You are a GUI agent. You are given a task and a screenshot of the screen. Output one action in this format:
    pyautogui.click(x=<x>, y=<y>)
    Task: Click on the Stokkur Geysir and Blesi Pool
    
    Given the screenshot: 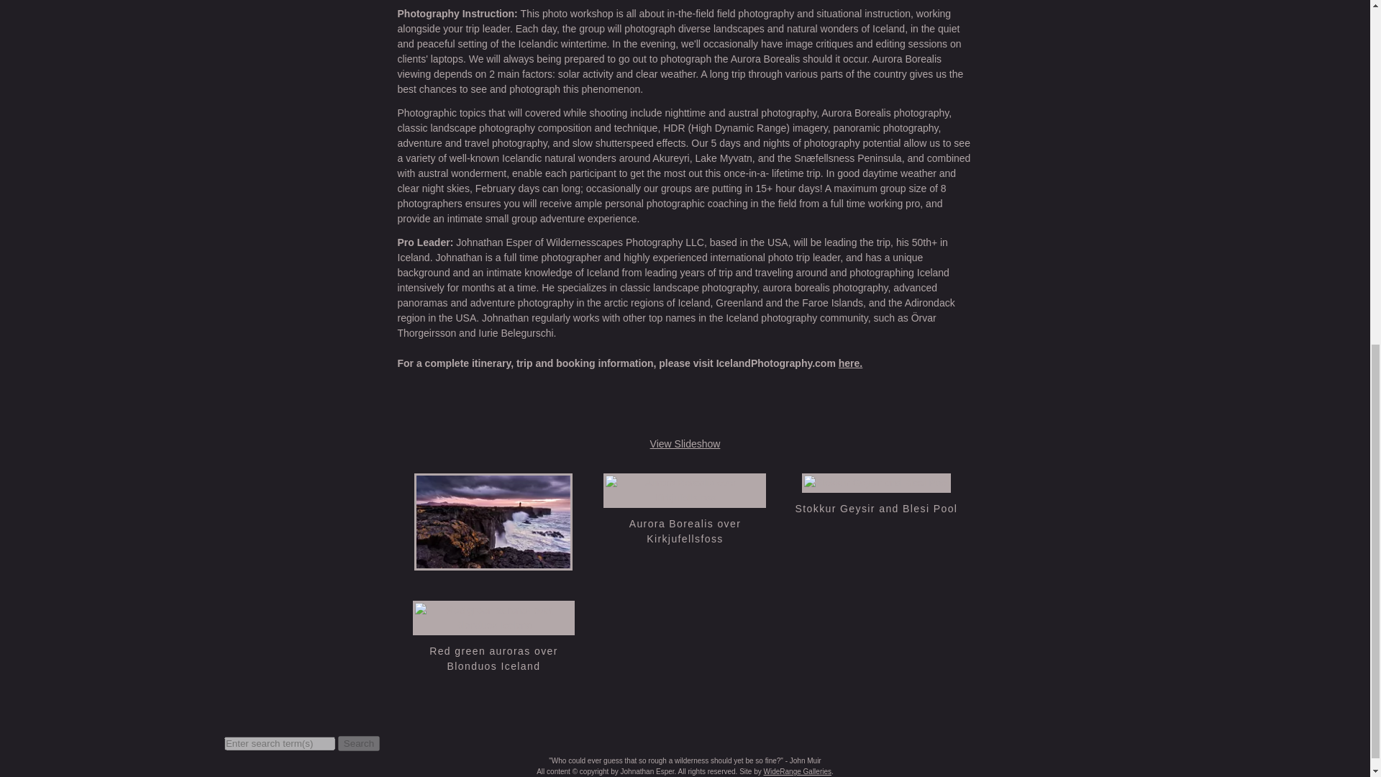 What is the action you would take?
    pyautogui.click(x=876, y=508)
    